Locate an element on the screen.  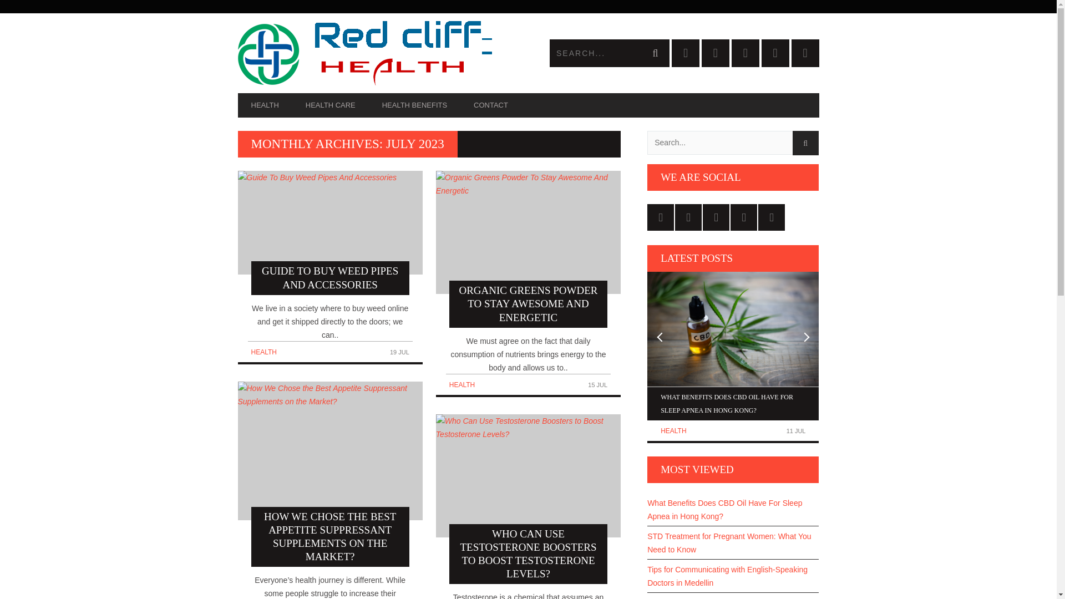
HEALTH is located at coordinates (673, 431).